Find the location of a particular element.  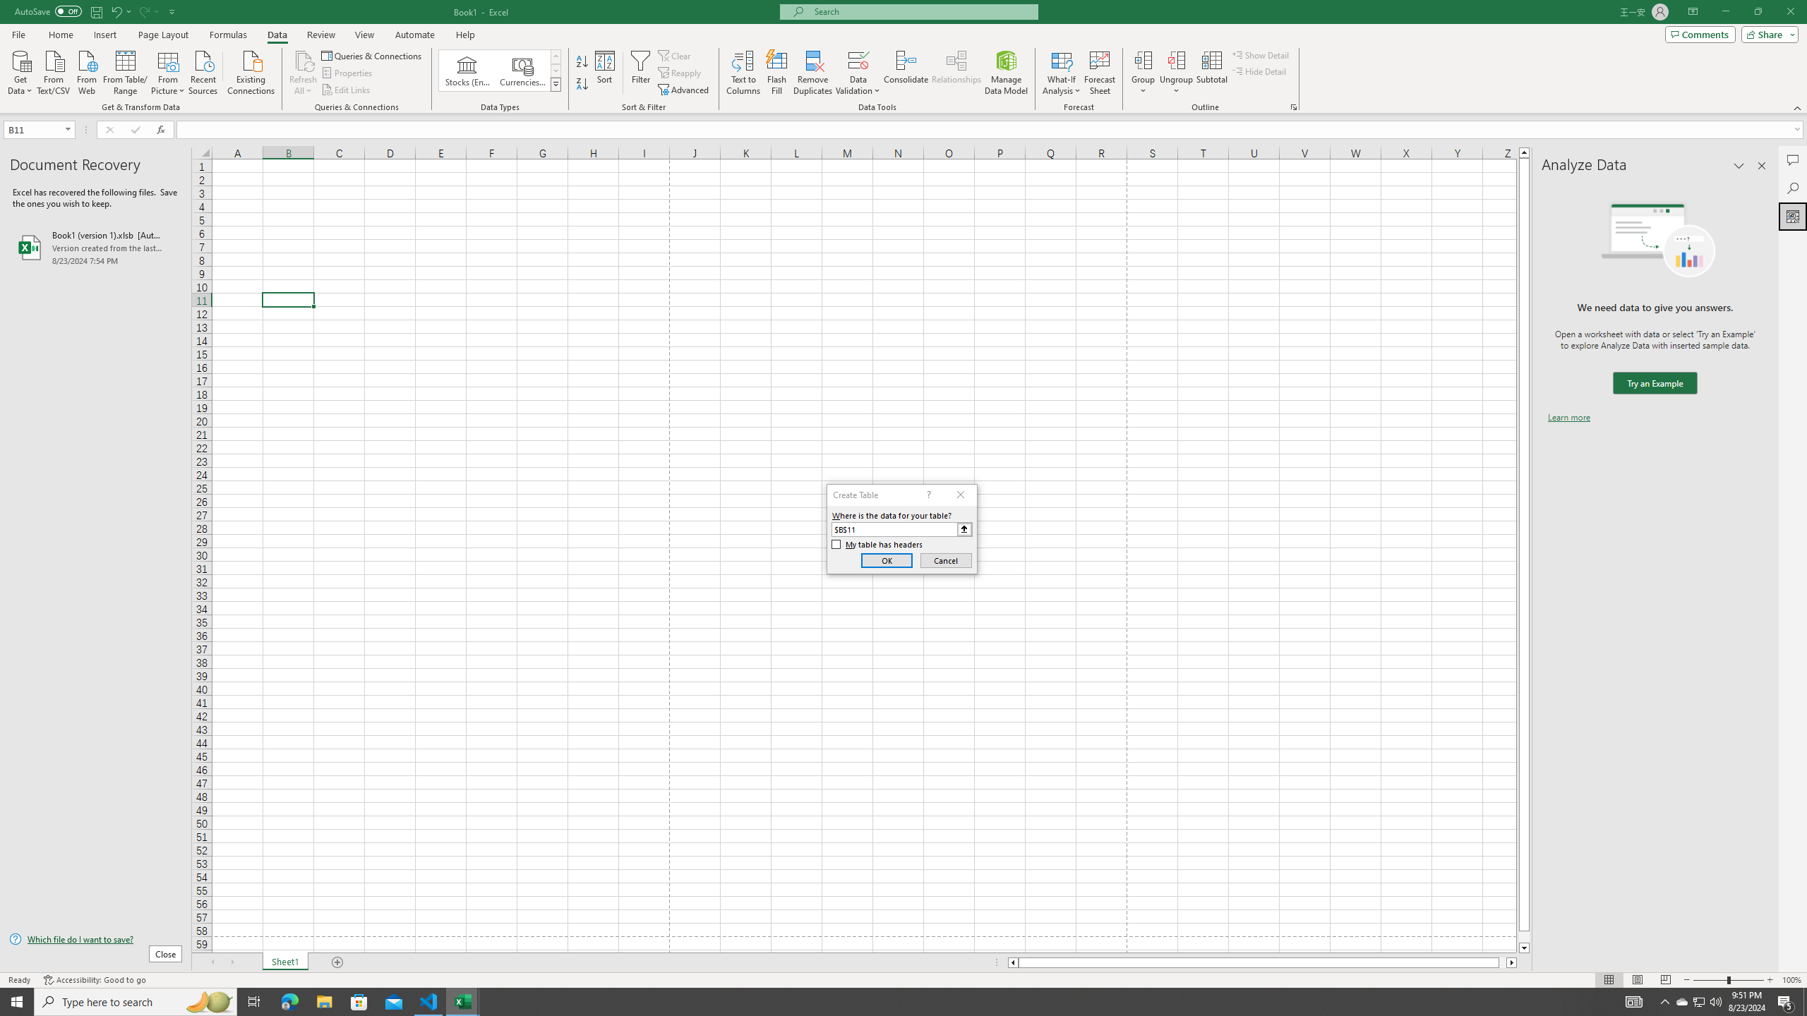

Ungroup... is located at coordinates (1176, 60).